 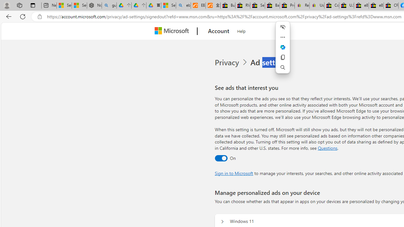 I want to click on Press Room - eBay Inc., so click(x=287, y=6).